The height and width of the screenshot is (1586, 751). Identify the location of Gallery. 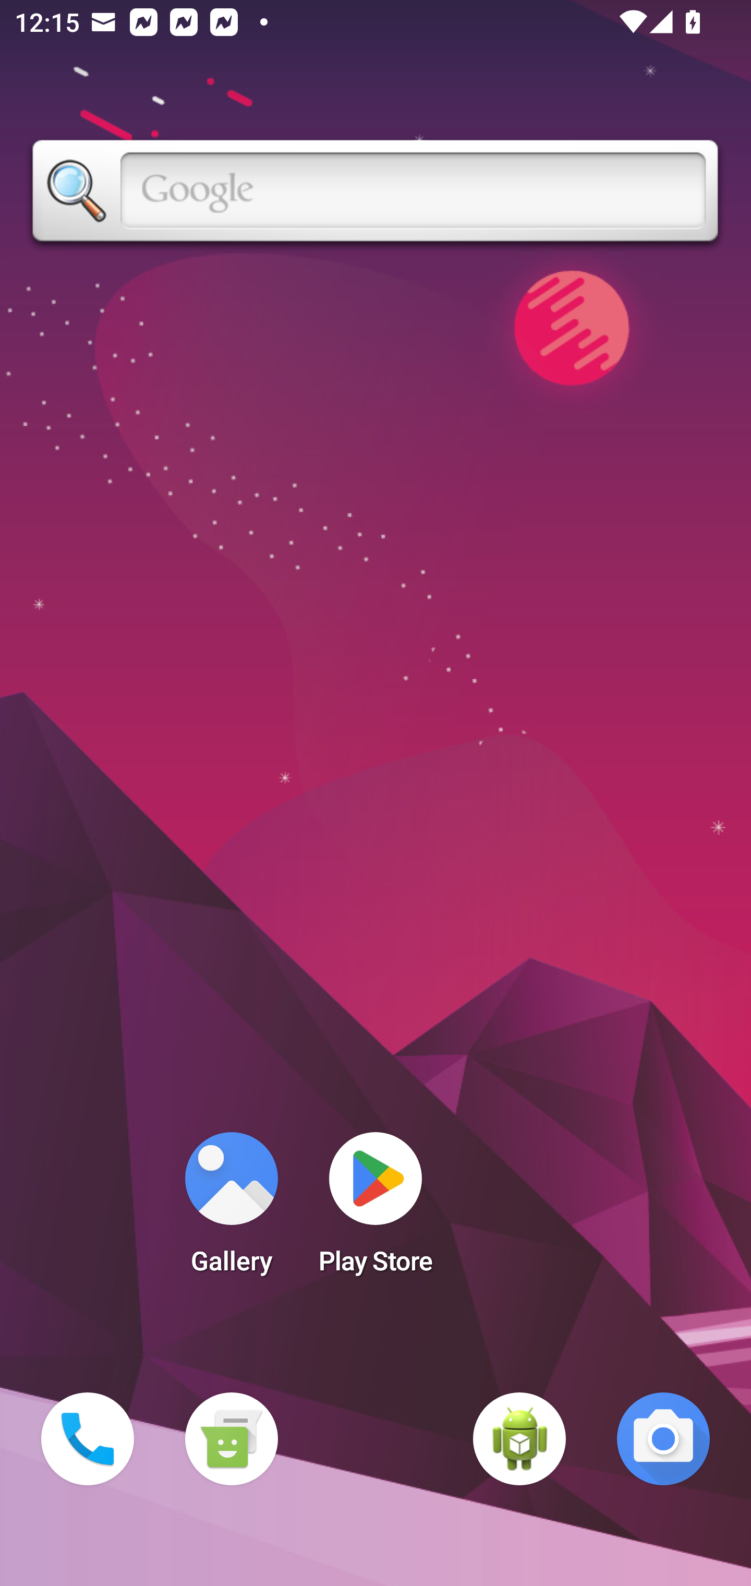
(231, 1209).